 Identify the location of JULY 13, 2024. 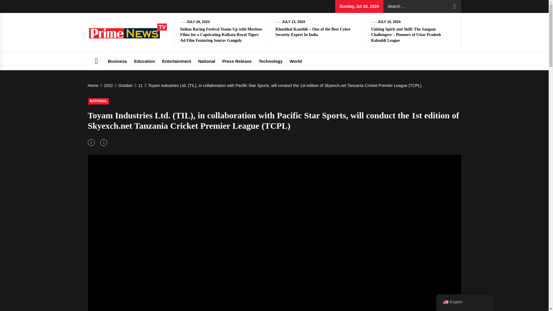
(293, 22).